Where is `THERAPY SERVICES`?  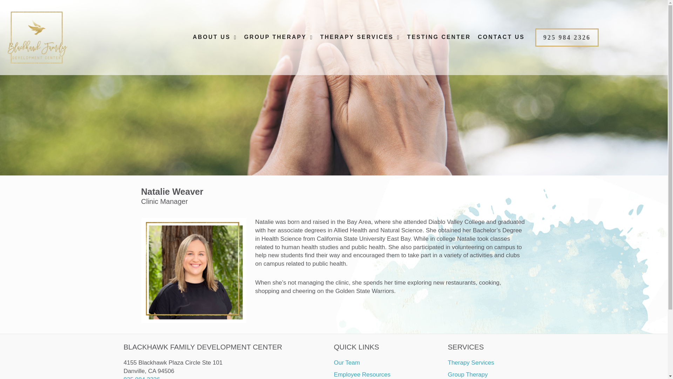
THERAPY SERVICES is located at coordinates (360, 37).